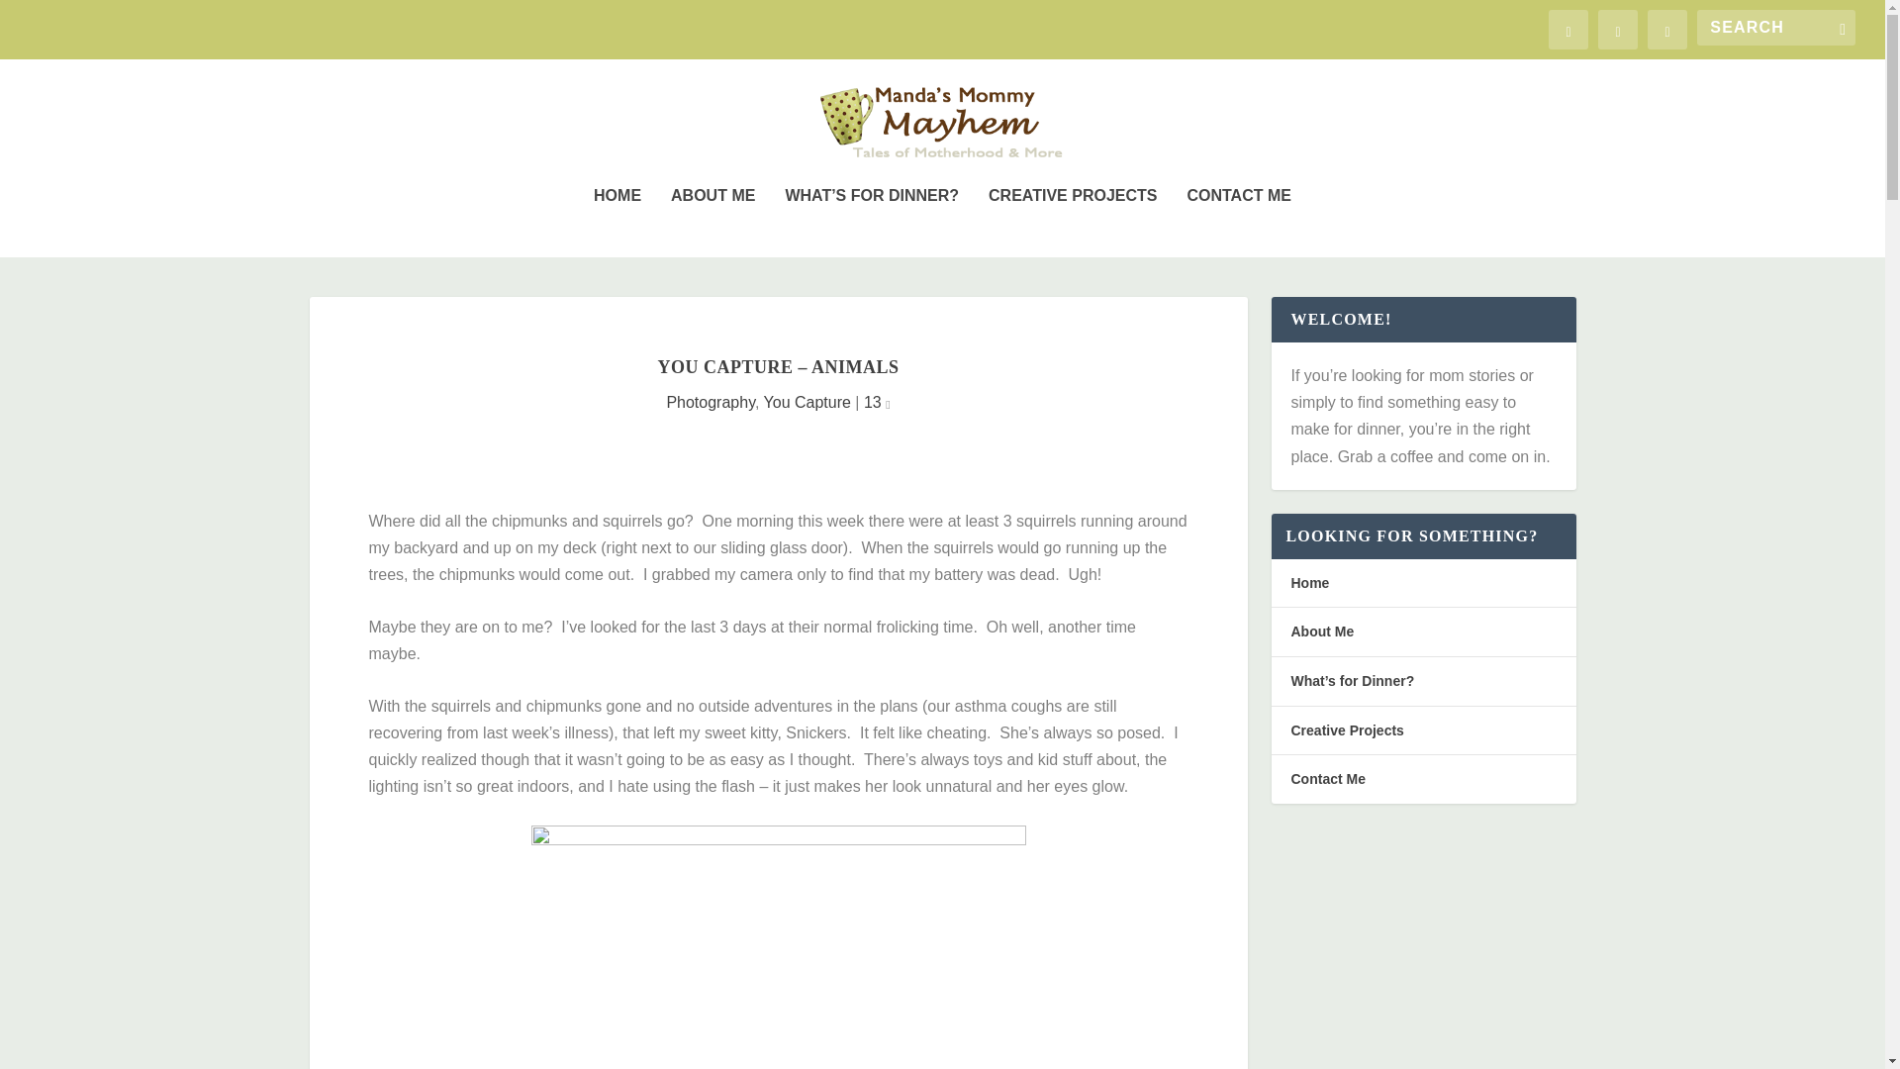 The image size is (1900, 1069). What do you see at coordinates (778, 946) in the screenshot?
I see `Snickers` at bounding box center [778, 946].